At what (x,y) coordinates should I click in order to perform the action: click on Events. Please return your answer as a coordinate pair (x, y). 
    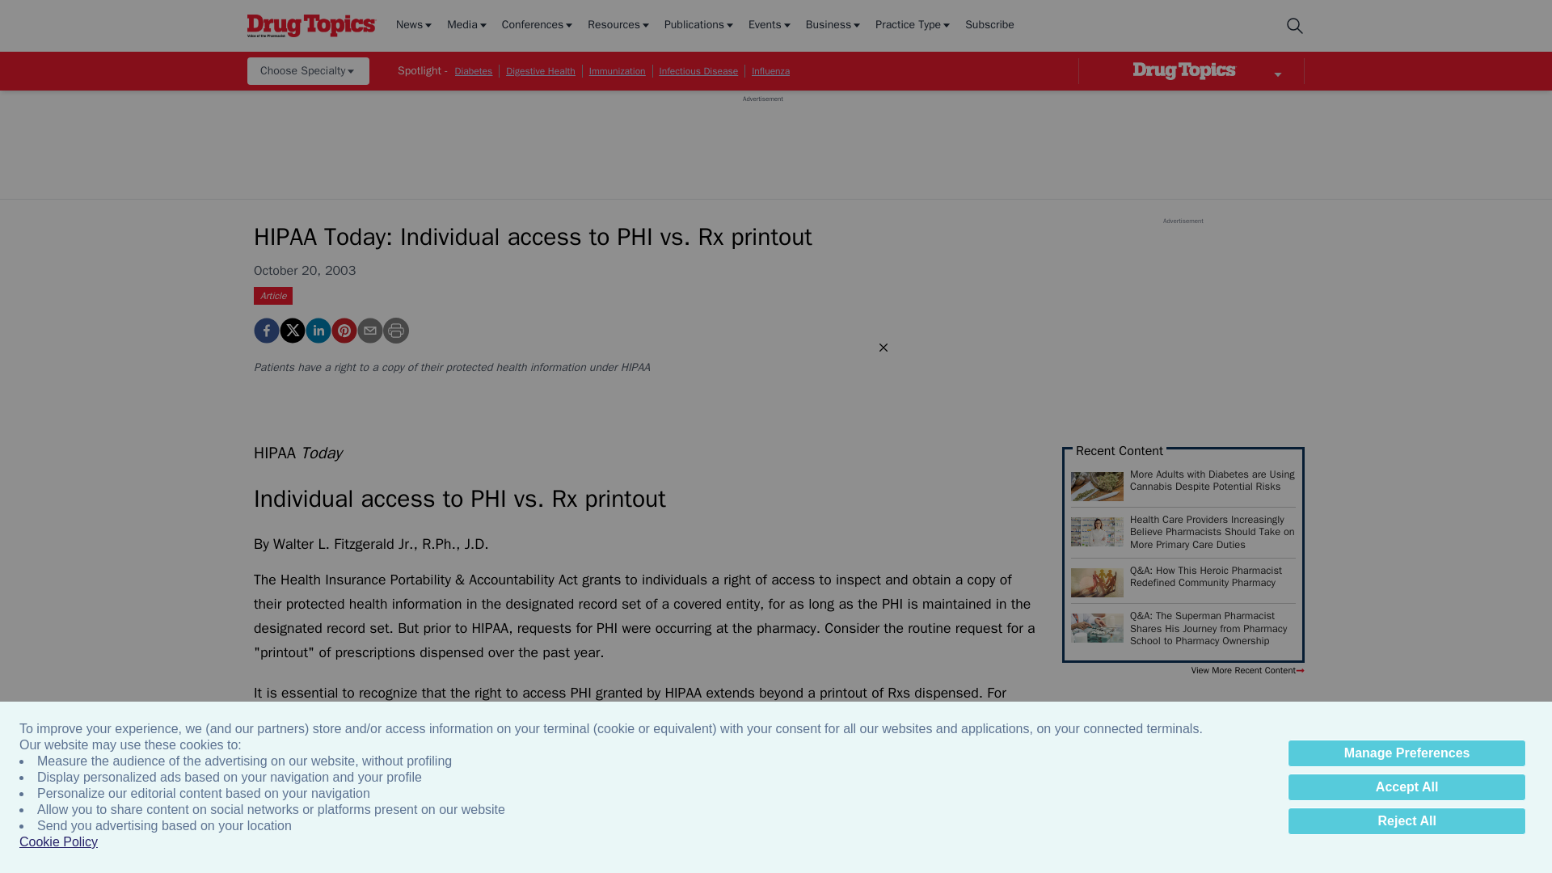
    Looking at the image, I should click on (770, 26).